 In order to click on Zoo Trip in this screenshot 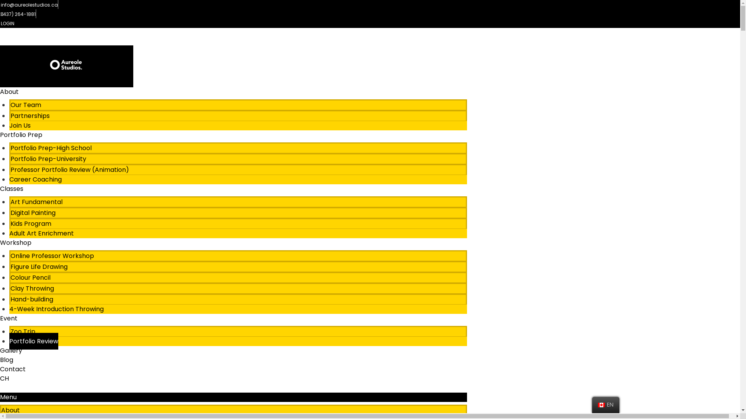, I will do `click(23, 331)`.